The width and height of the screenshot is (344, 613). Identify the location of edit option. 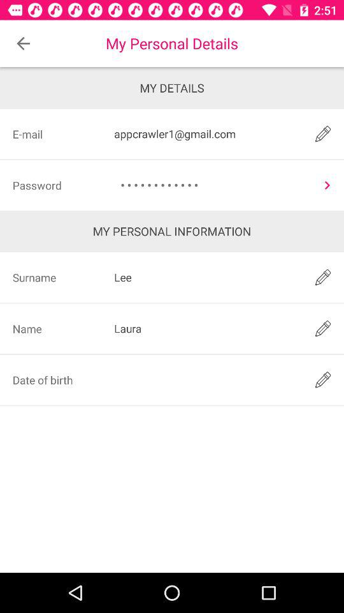
(322, 277).